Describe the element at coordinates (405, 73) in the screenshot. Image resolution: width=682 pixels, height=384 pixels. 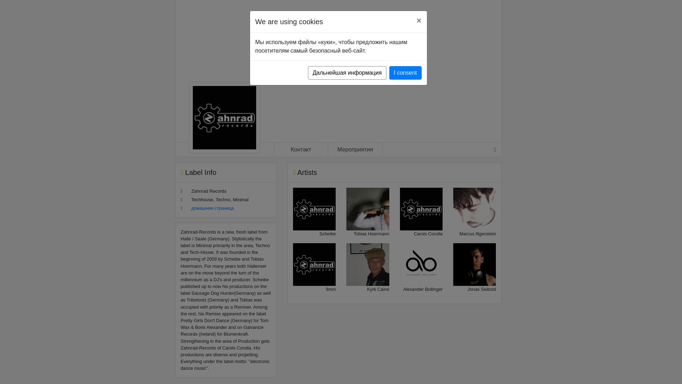
I see `I consent` at that location.